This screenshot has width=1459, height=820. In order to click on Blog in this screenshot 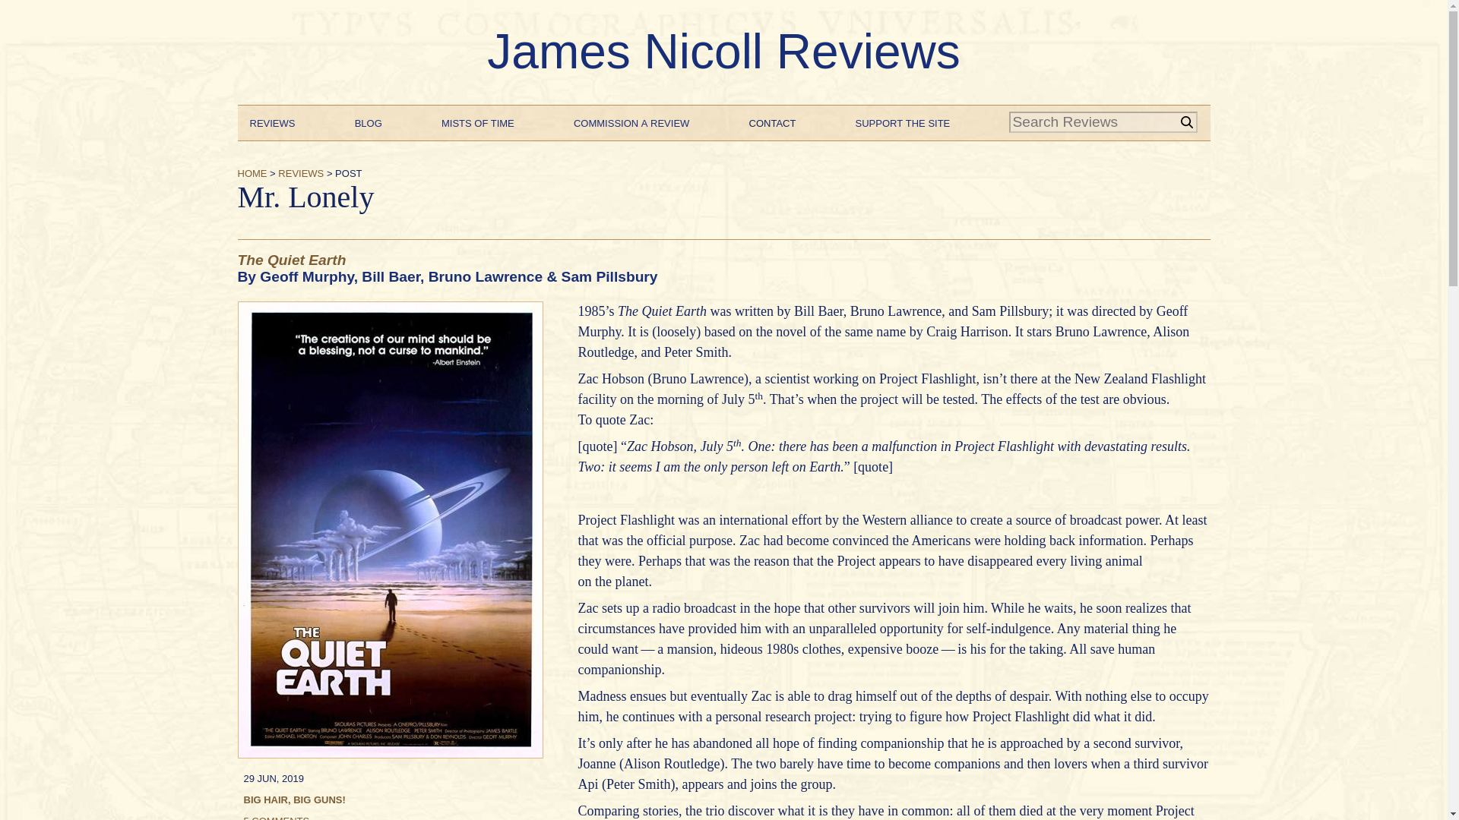, I will do `click(368, 121)`.